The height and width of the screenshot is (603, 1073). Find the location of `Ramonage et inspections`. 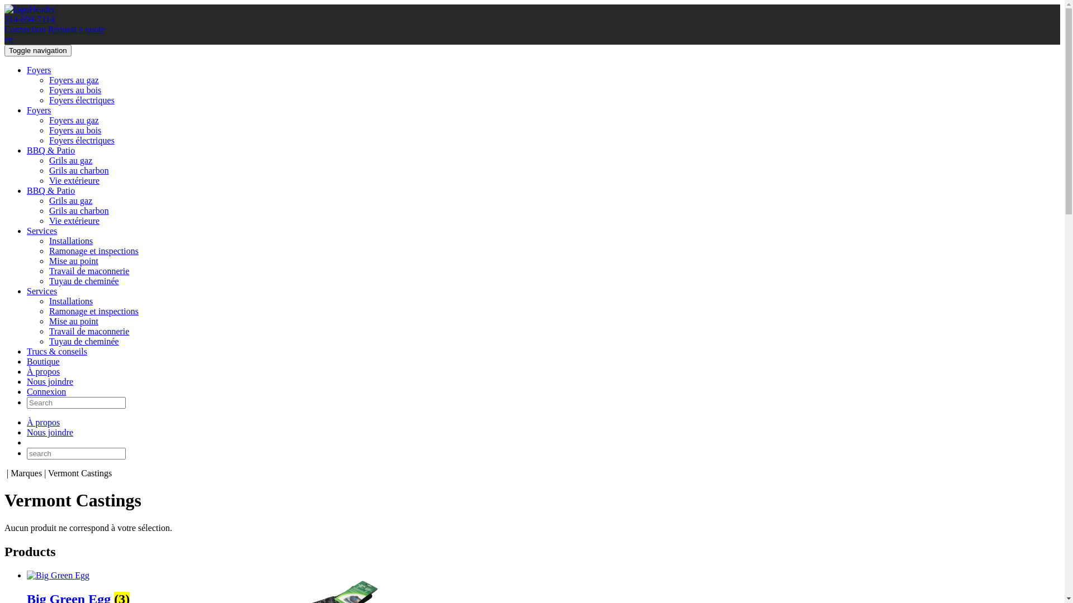

Ramonage et inspections is located at coordinates (94, 251).